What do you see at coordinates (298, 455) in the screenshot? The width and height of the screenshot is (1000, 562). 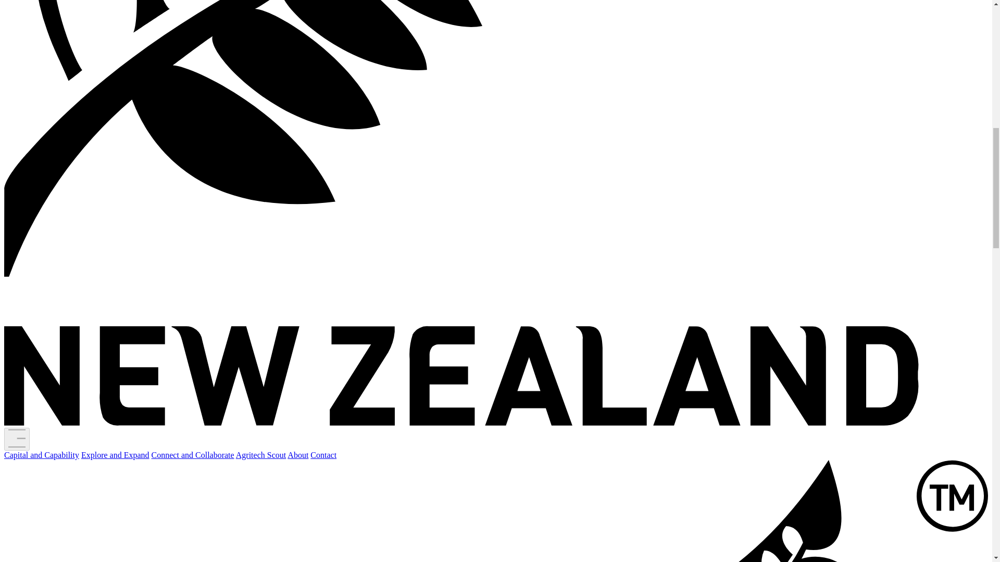 I see `About` at bounding box center [298, 455].